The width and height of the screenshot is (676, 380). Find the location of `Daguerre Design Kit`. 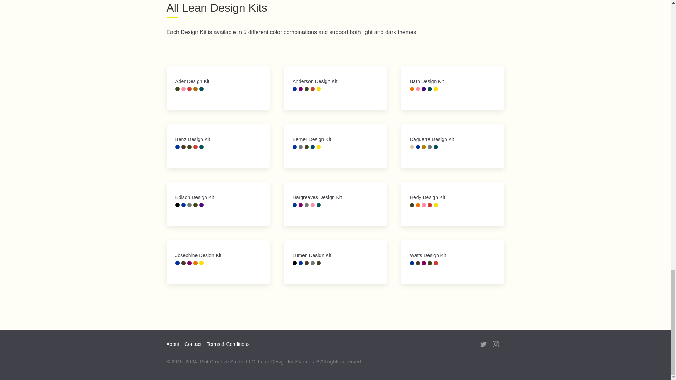

Daguerre Design Kit is located at coordinates (452, 146).